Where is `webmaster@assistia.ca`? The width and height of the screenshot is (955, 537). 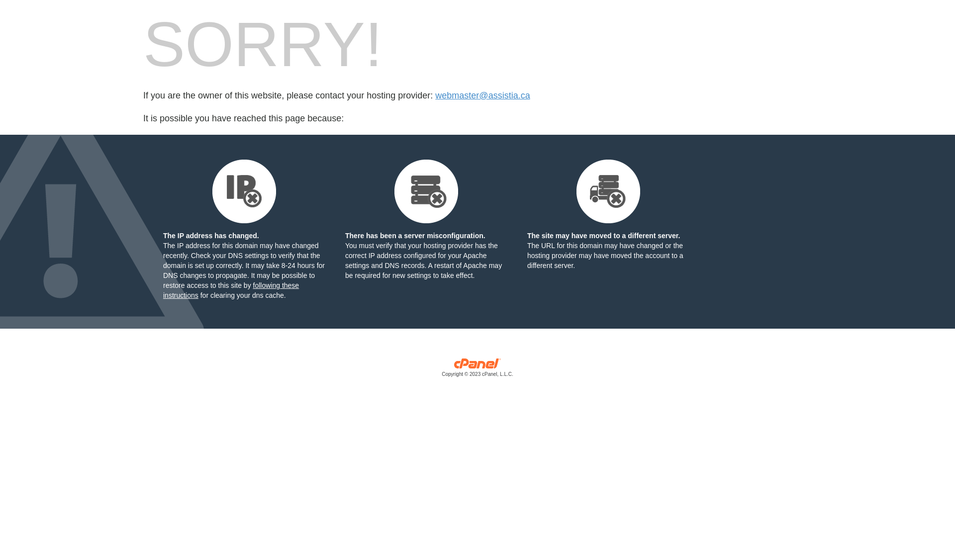
webmaster@assistia.ca is located at coordinates (482, 95).